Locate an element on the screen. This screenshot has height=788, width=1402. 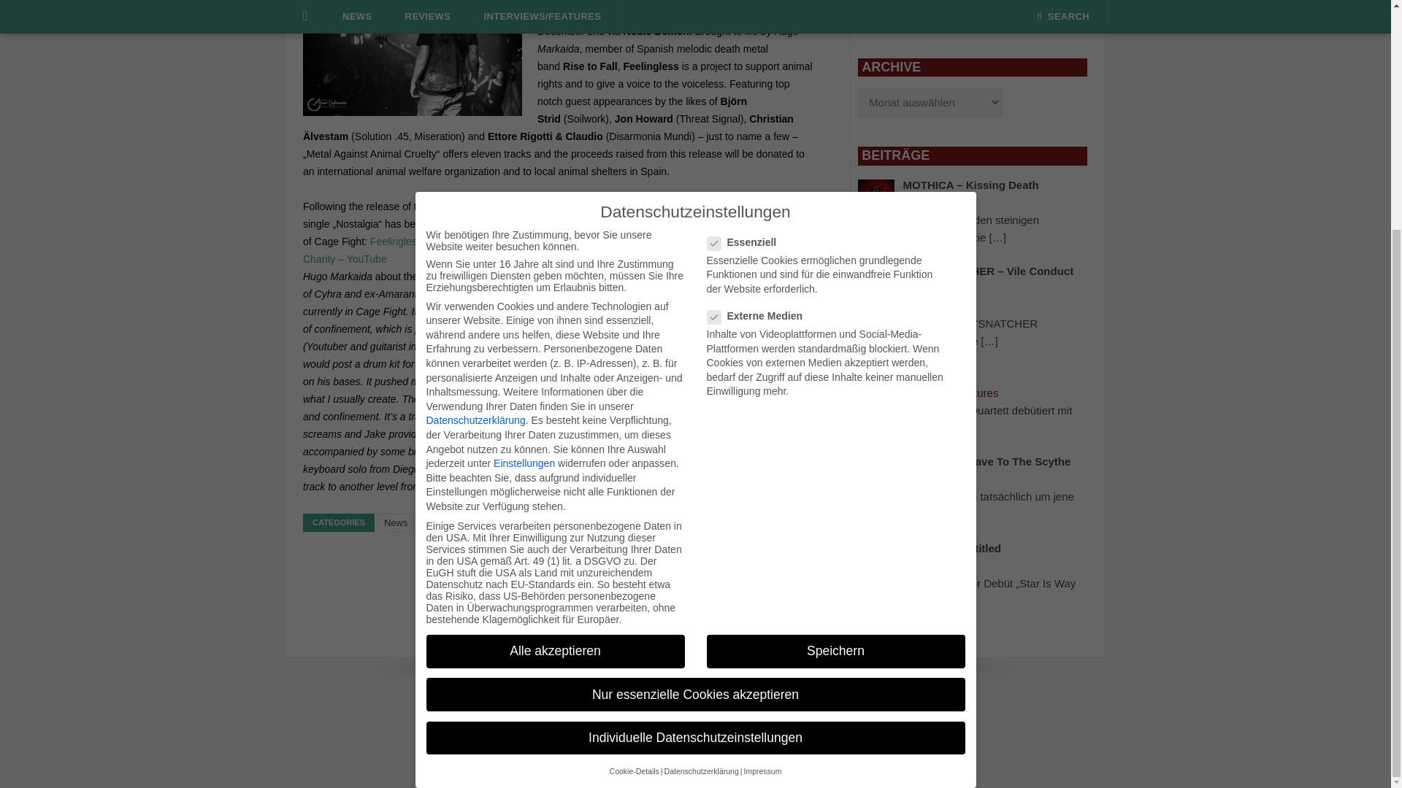
Speichern is located at coordinates (835, 336).